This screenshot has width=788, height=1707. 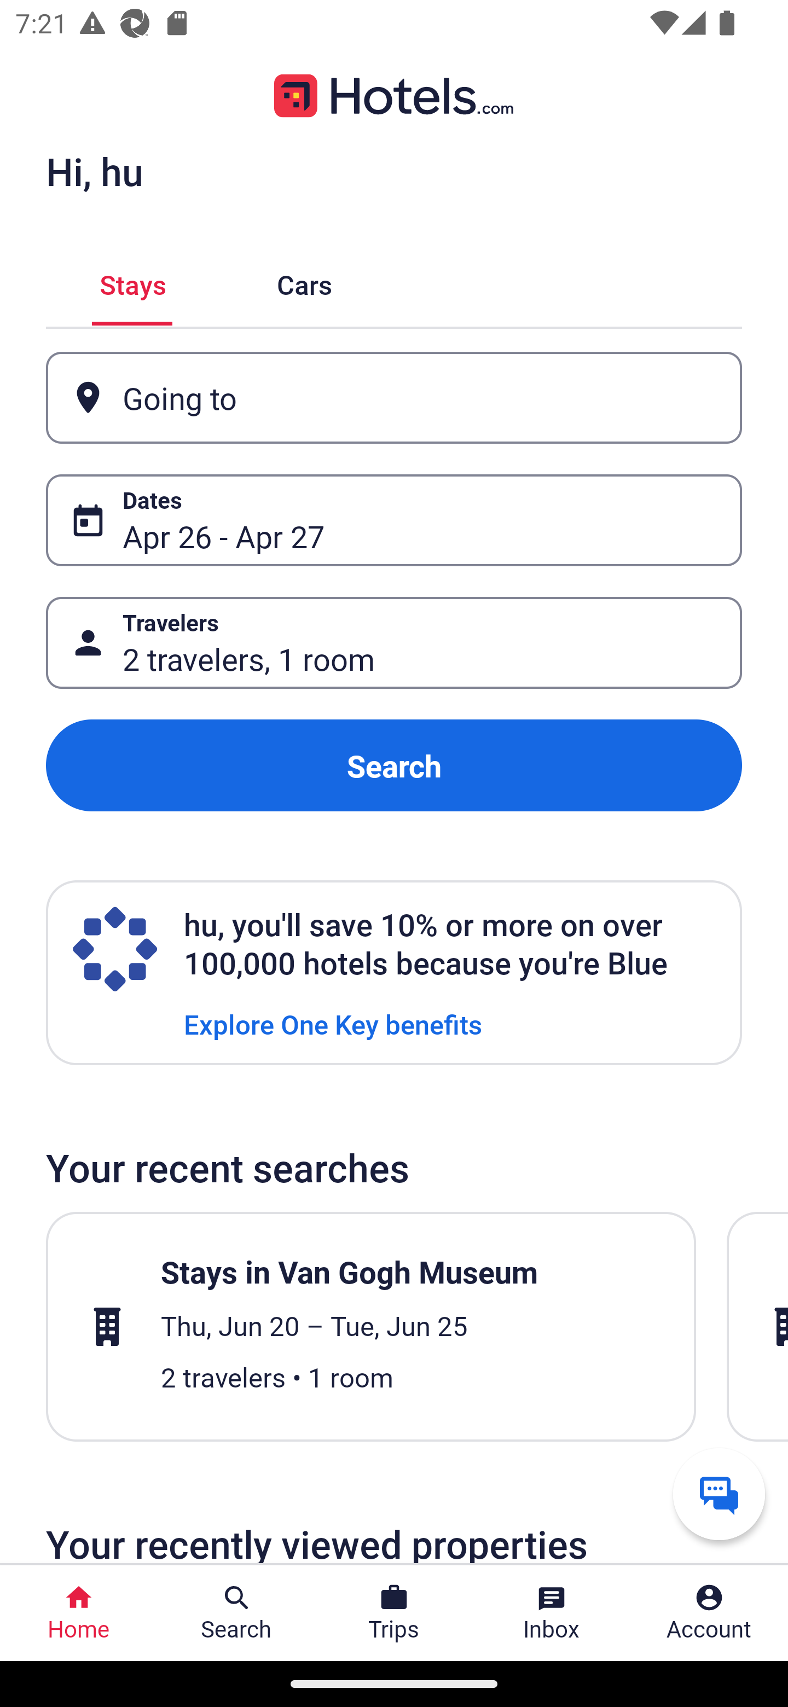 What do you see at coordinates (304, 282) in the screenshot?
I see `Cars` at bounding box center [304, 282].